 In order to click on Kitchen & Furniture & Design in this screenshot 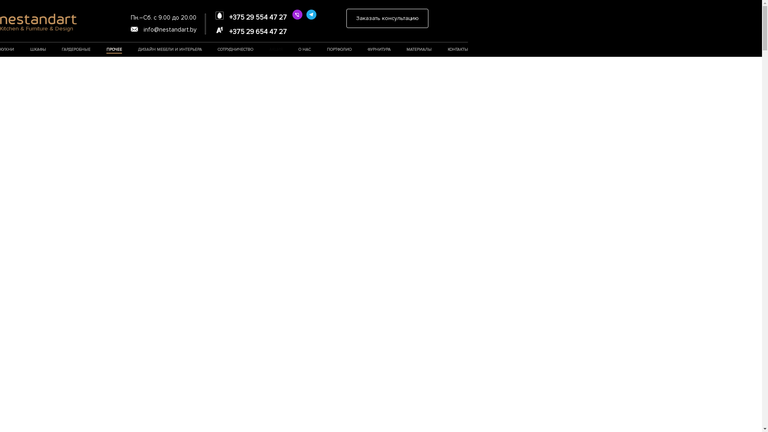, I will do `click(38, 23)`.